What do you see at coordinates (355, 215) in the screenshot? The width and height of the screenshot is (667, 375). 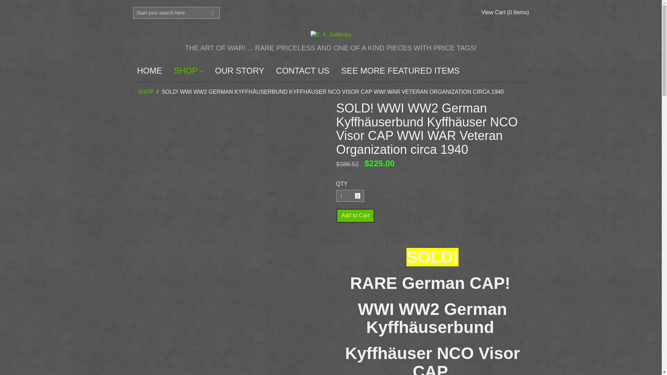 I see `Add to Cart` at bounding box center [355, 215].